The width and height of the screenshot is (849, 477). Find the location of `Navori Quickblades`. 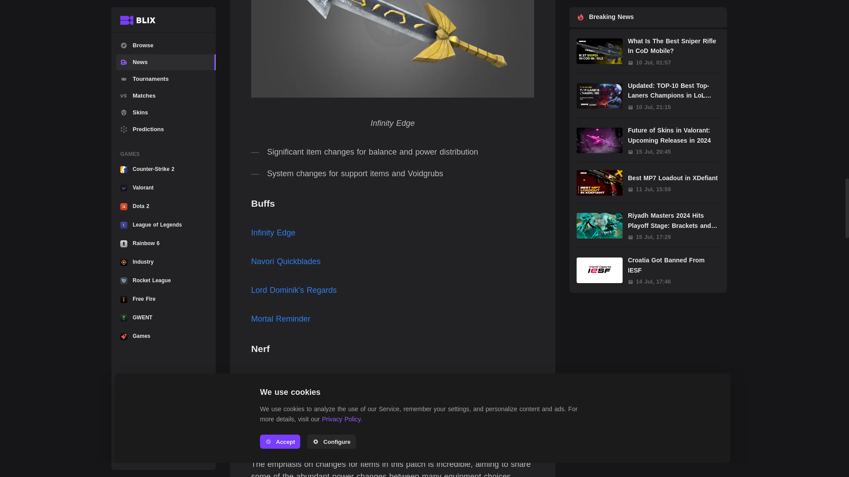

Navori Quickblades is located at coordinates (286, 261).